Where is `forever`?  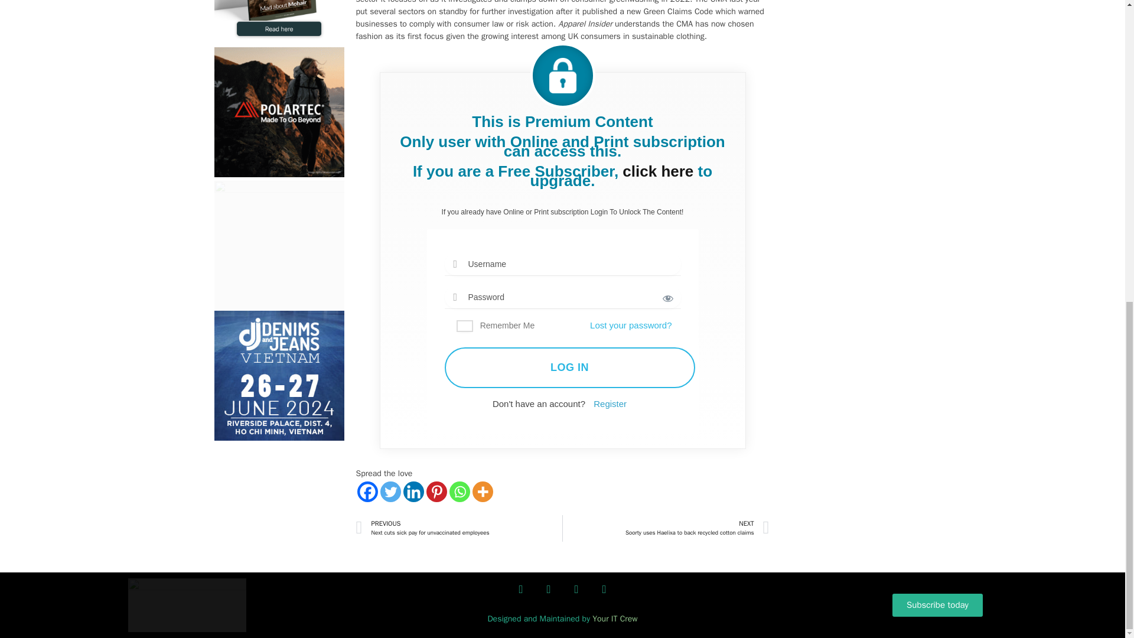
forever is located at coordinates (464, 326).